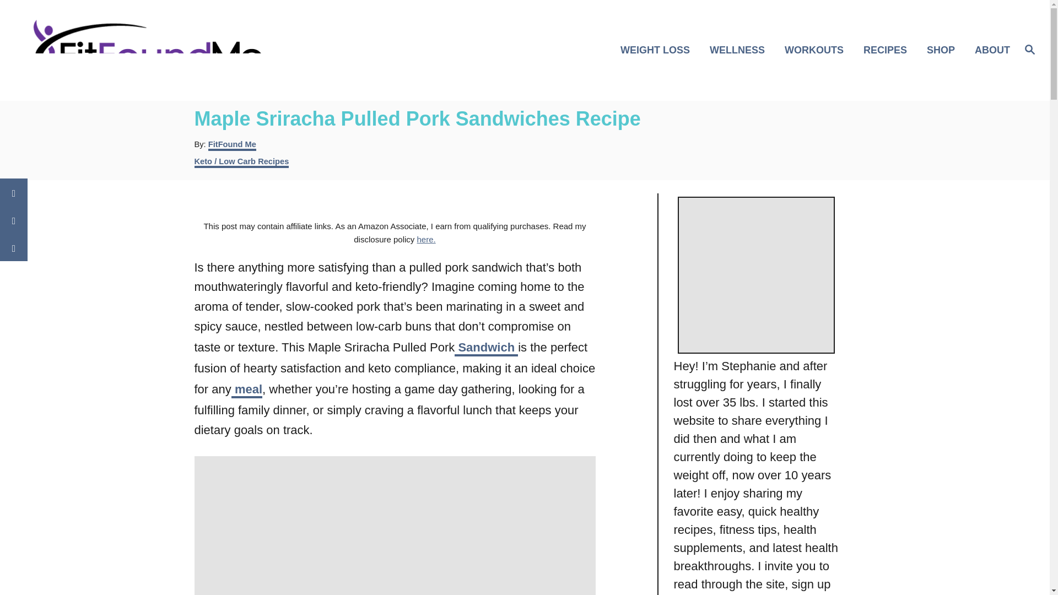 The width and height of the screenshot is (1058, 595). What do you see at coordinates (741, 50) in the screenshot?
I see `WELLNESS` at bounding box center [741, 50].